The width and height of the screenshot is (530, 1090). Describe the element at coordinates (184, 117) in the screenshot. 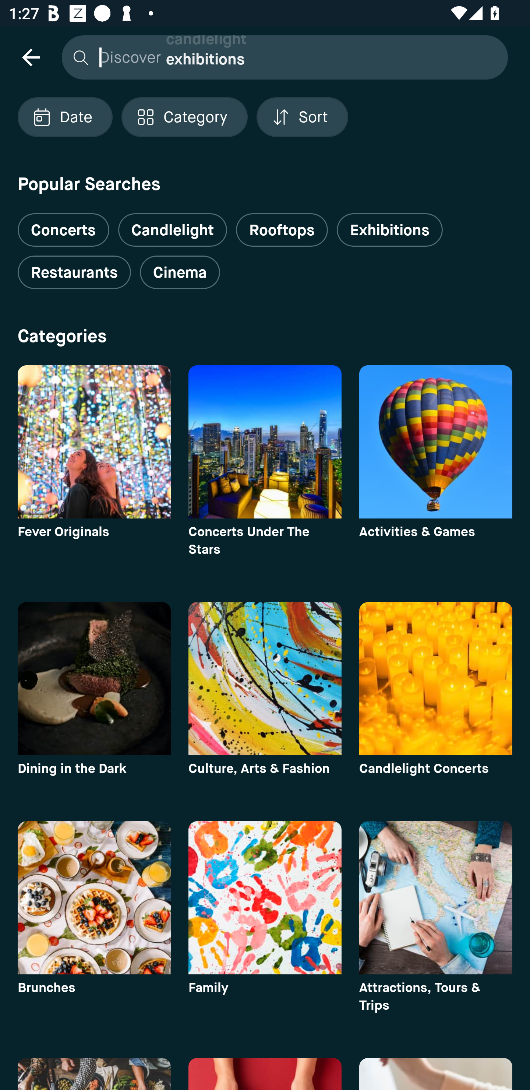

I see `Localized description Category` at that location.